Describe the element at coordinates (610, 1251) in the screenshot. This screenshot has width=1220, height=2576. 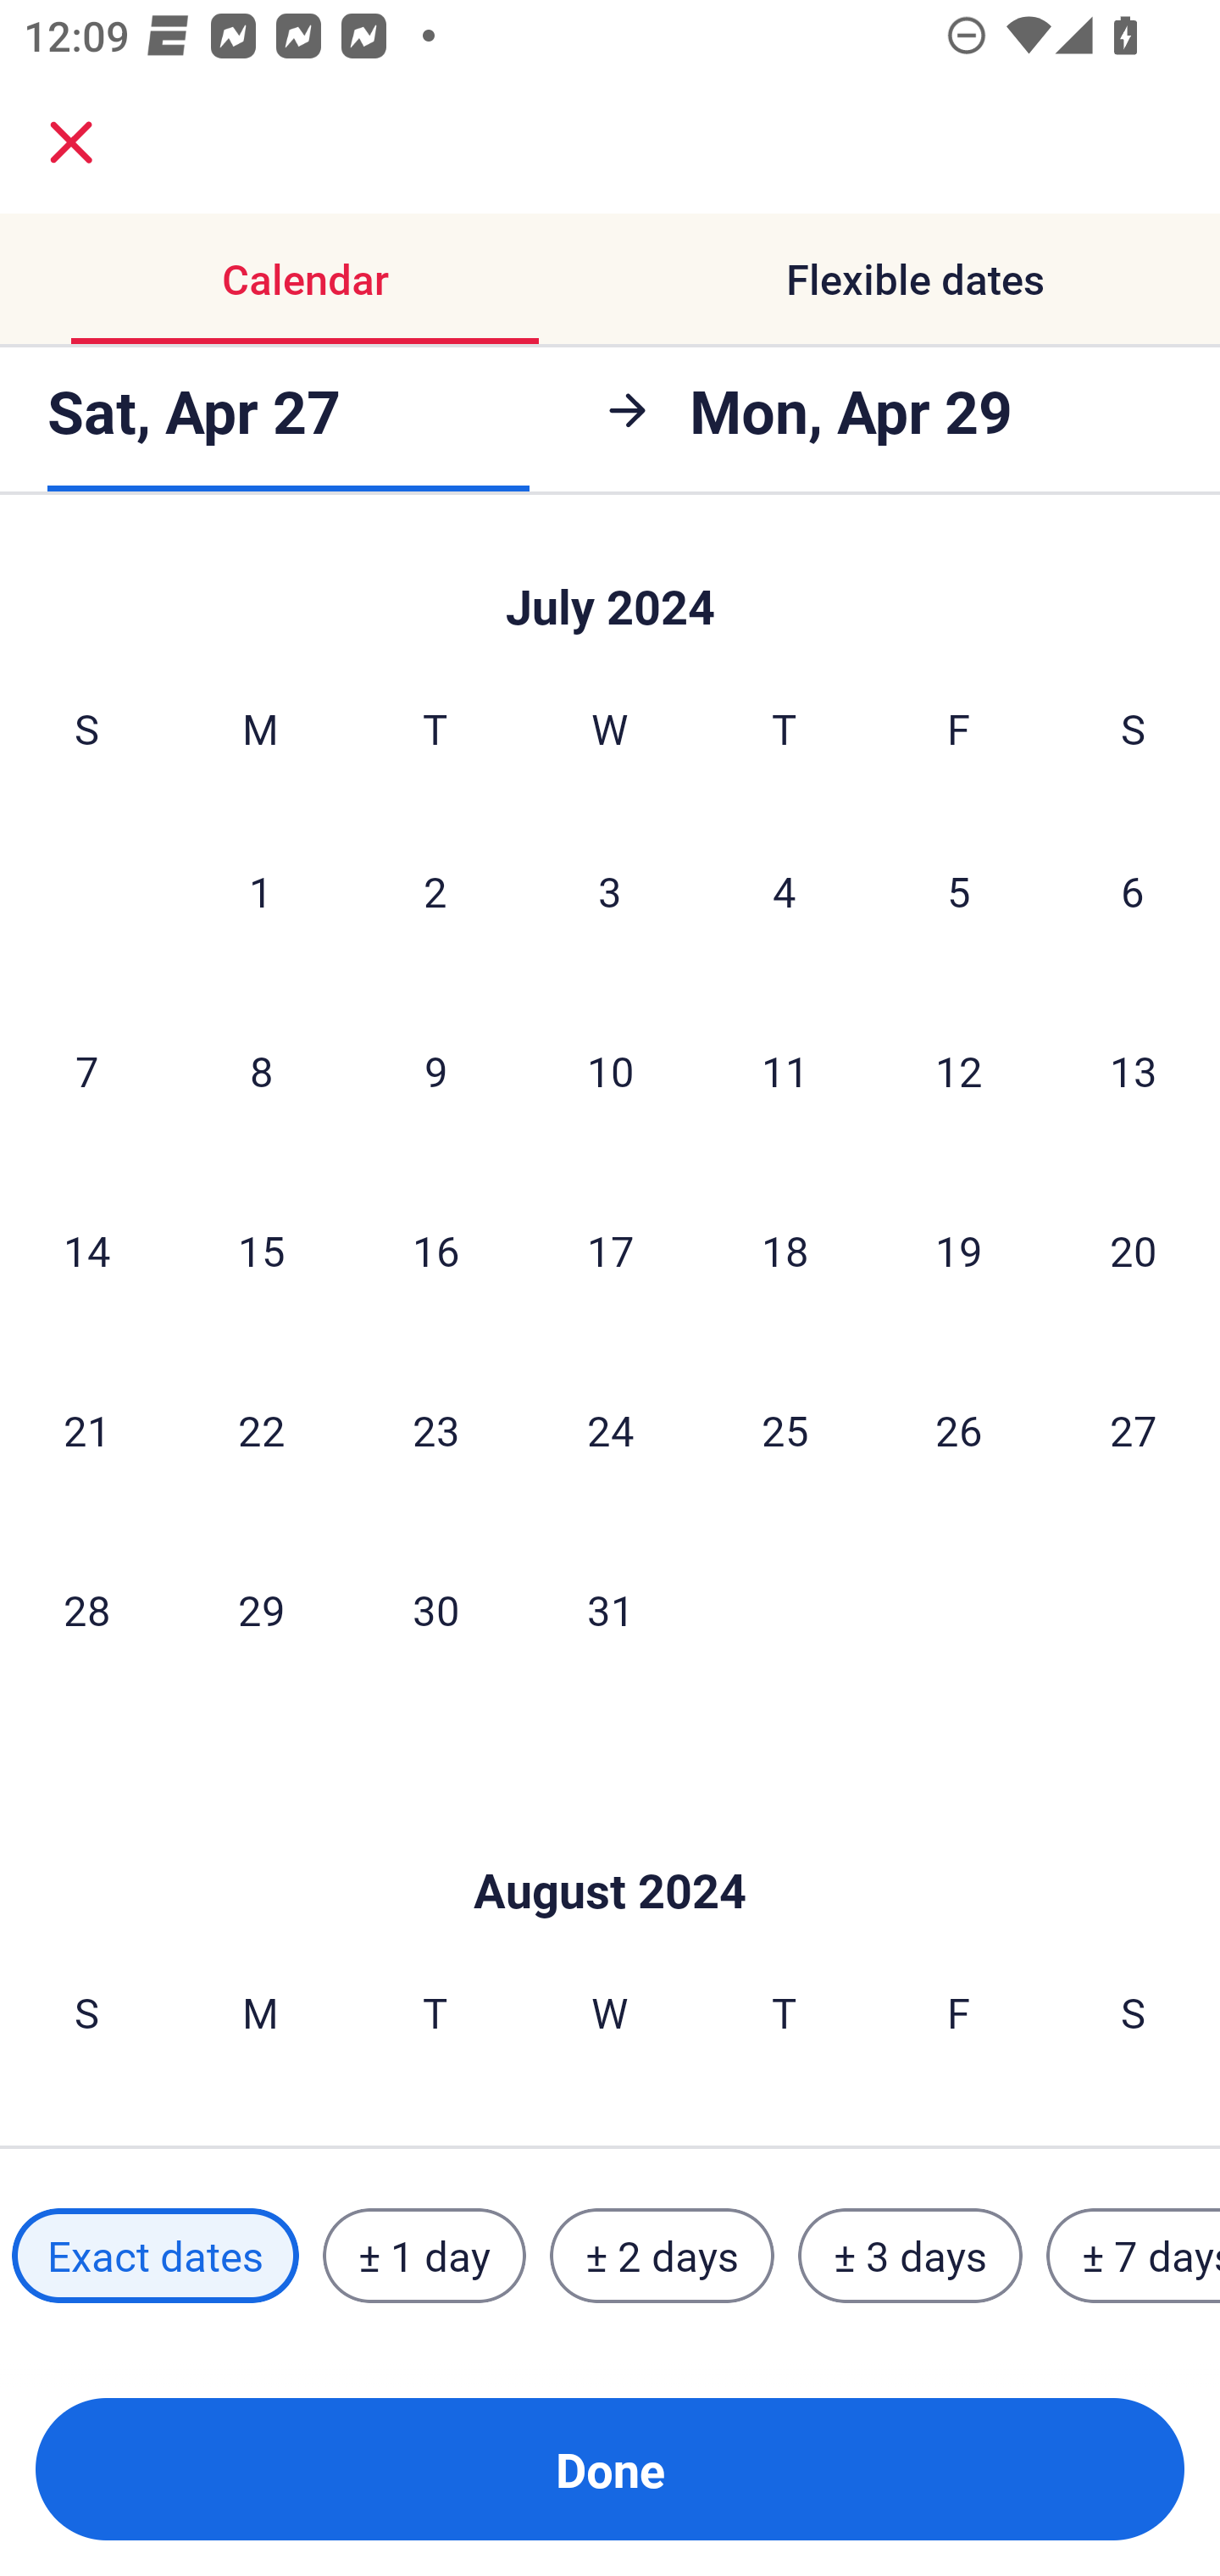
I see `17 Wednesday, July 17, 2024` at that location.